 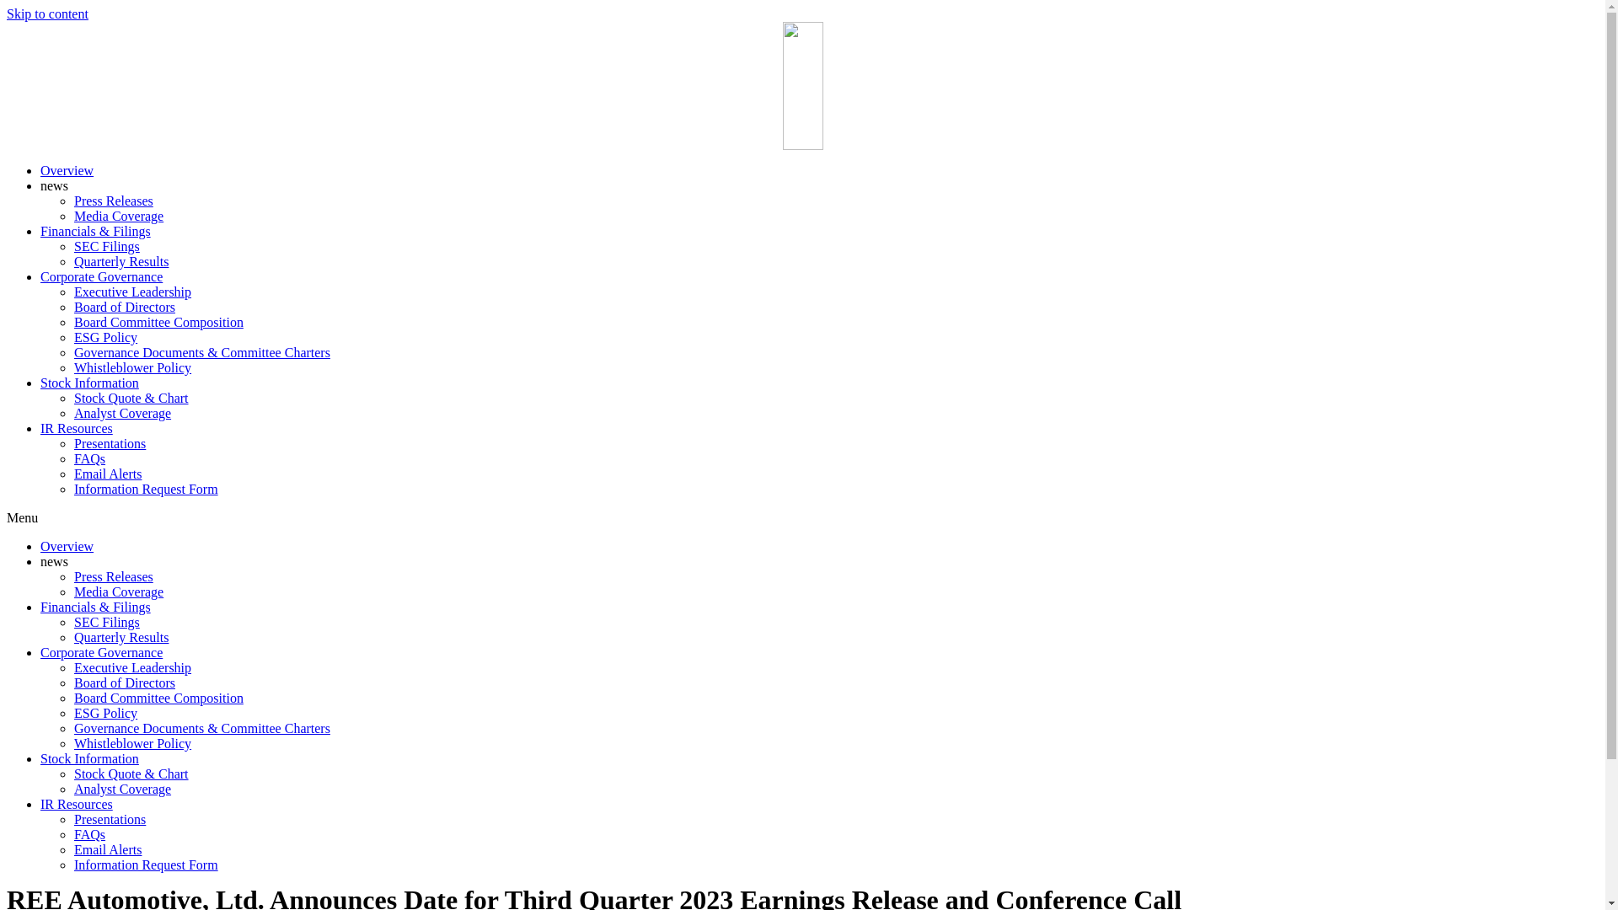 I want to click on Analyst Coverage, so click(x=123, y=789).